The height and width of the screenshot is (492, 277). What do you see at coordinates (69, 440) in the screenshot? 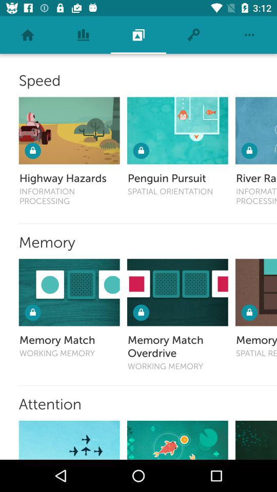
I see `open story` at bounding box center [69, 440].